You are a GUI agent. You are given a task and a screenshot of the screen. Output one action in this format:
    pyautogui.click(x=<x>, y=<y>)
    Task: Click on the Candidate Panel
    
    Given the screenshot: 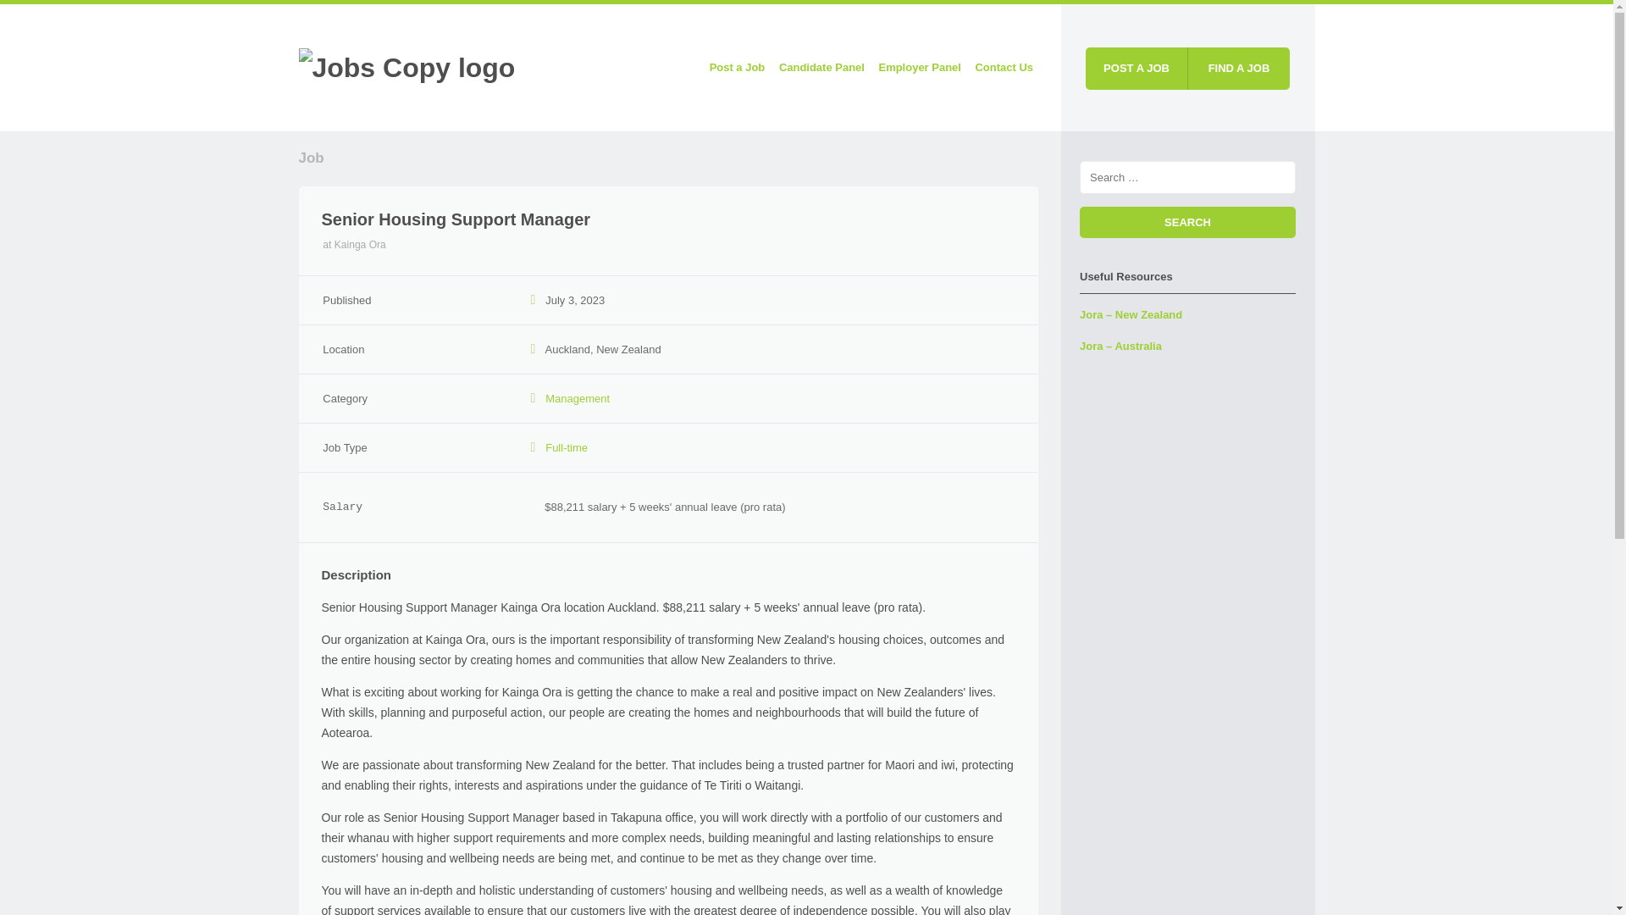 What is the action you would take?
    pyautogui.click(x=821, y=68)
    